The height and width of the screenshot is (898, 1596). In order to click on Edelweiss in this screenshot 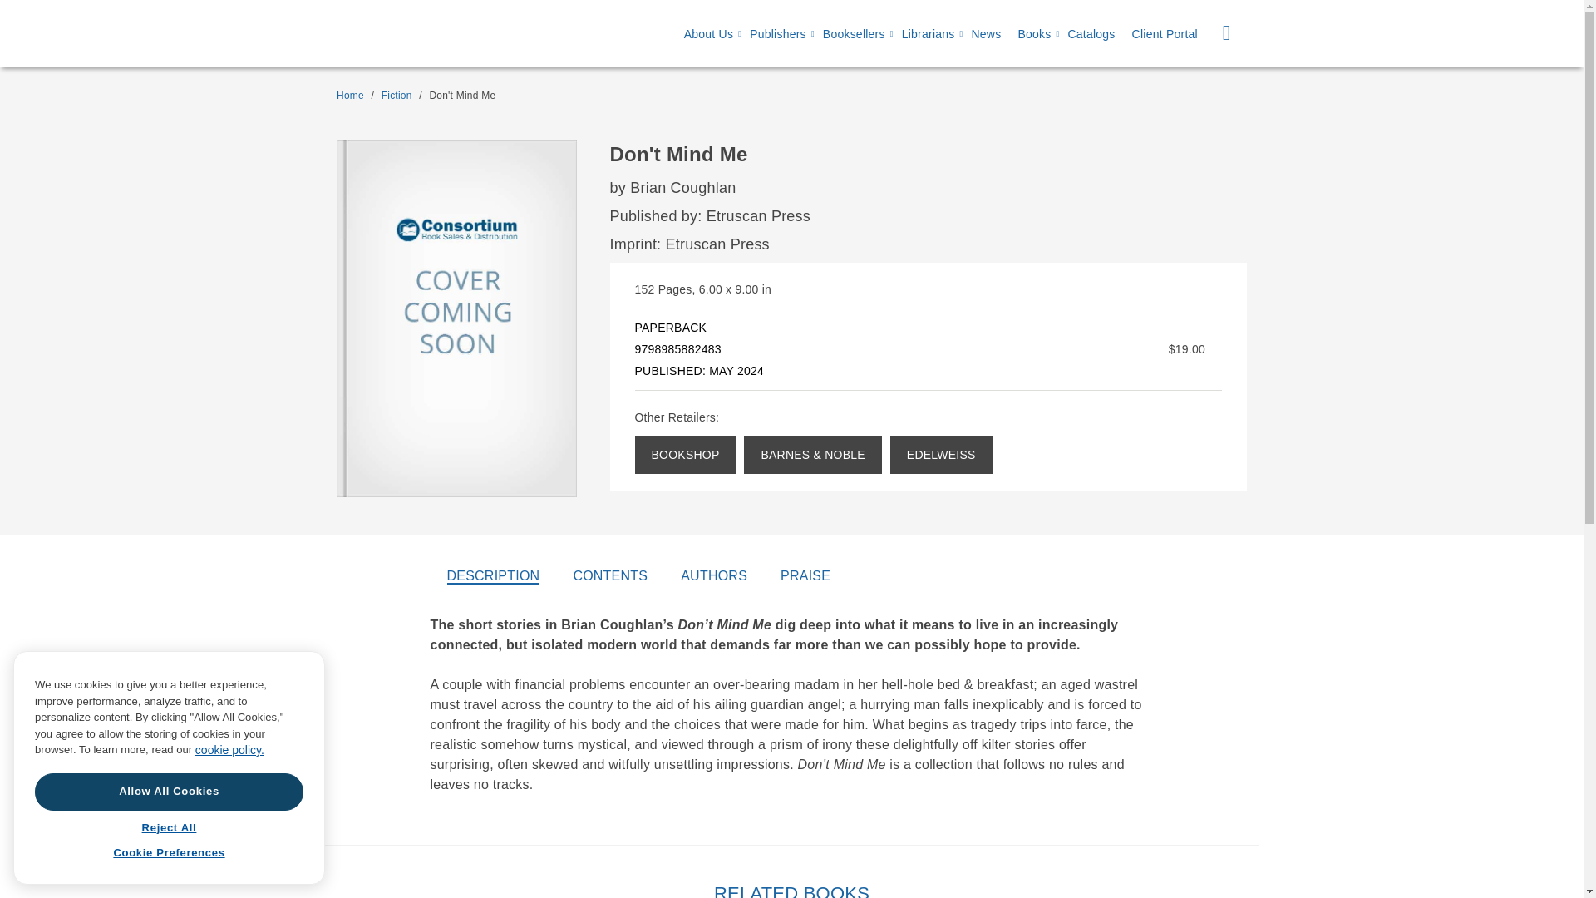, I will do `click(941, 454)`.